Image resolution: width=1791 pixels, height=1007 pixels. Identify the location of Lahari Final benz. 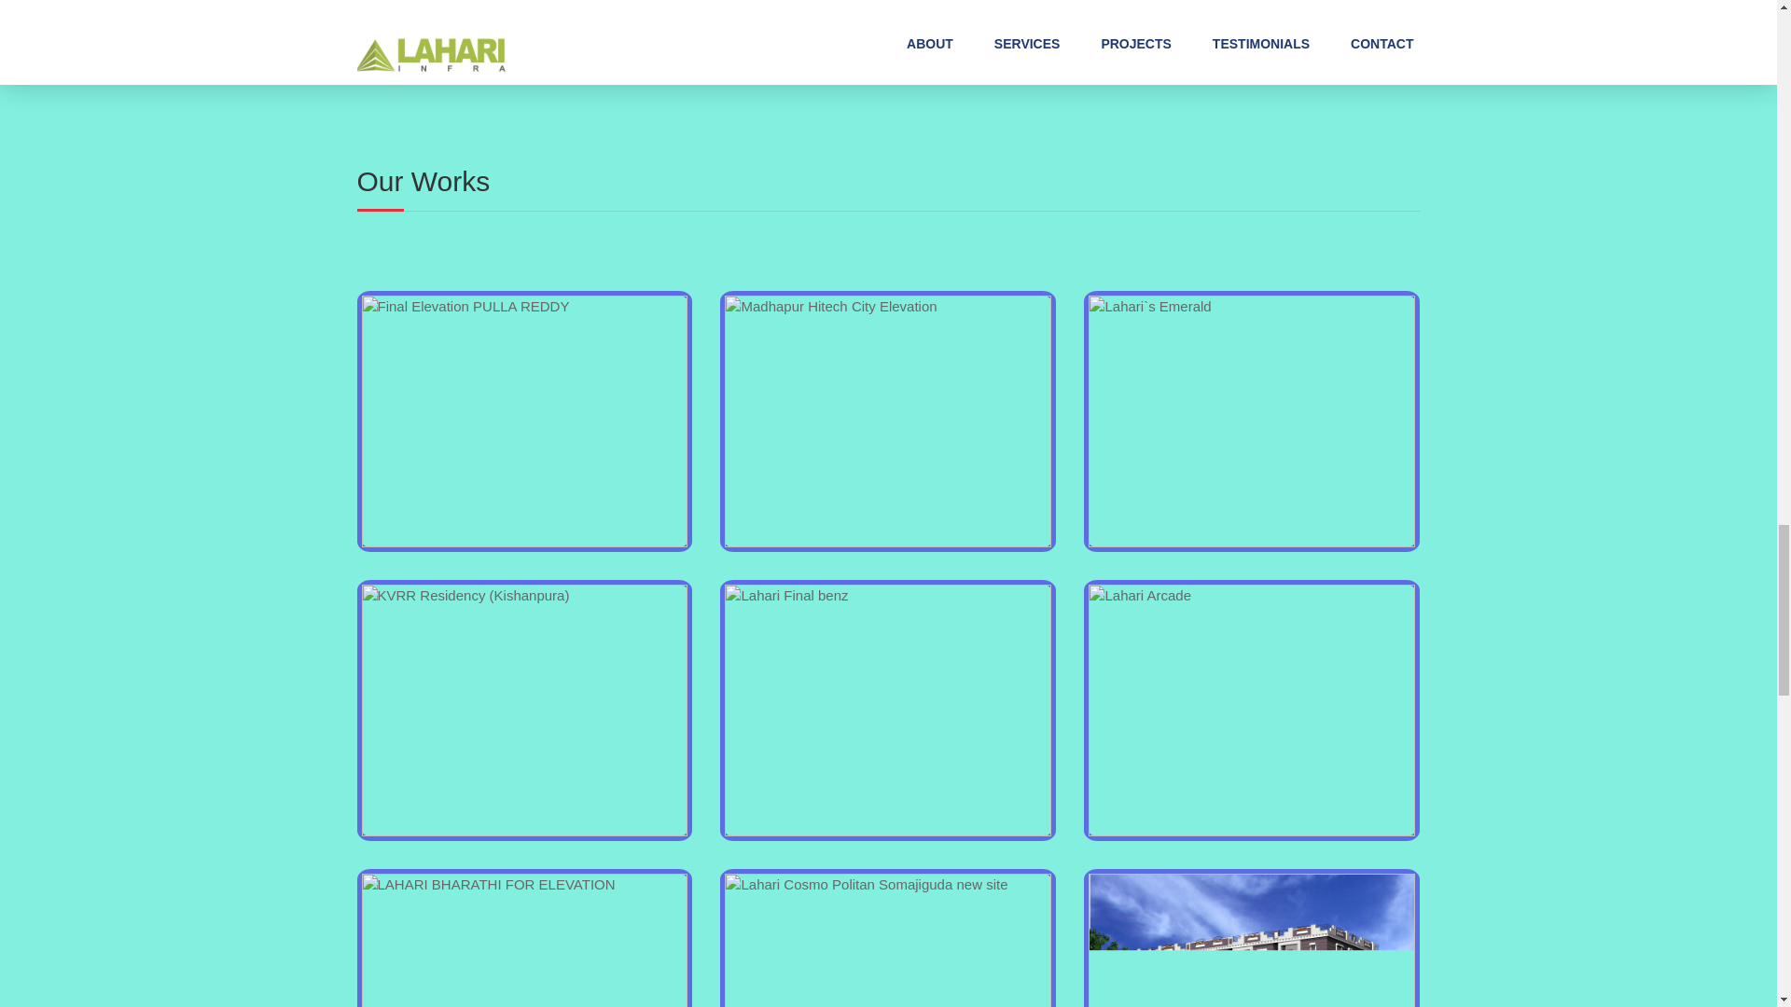
(888, 710).